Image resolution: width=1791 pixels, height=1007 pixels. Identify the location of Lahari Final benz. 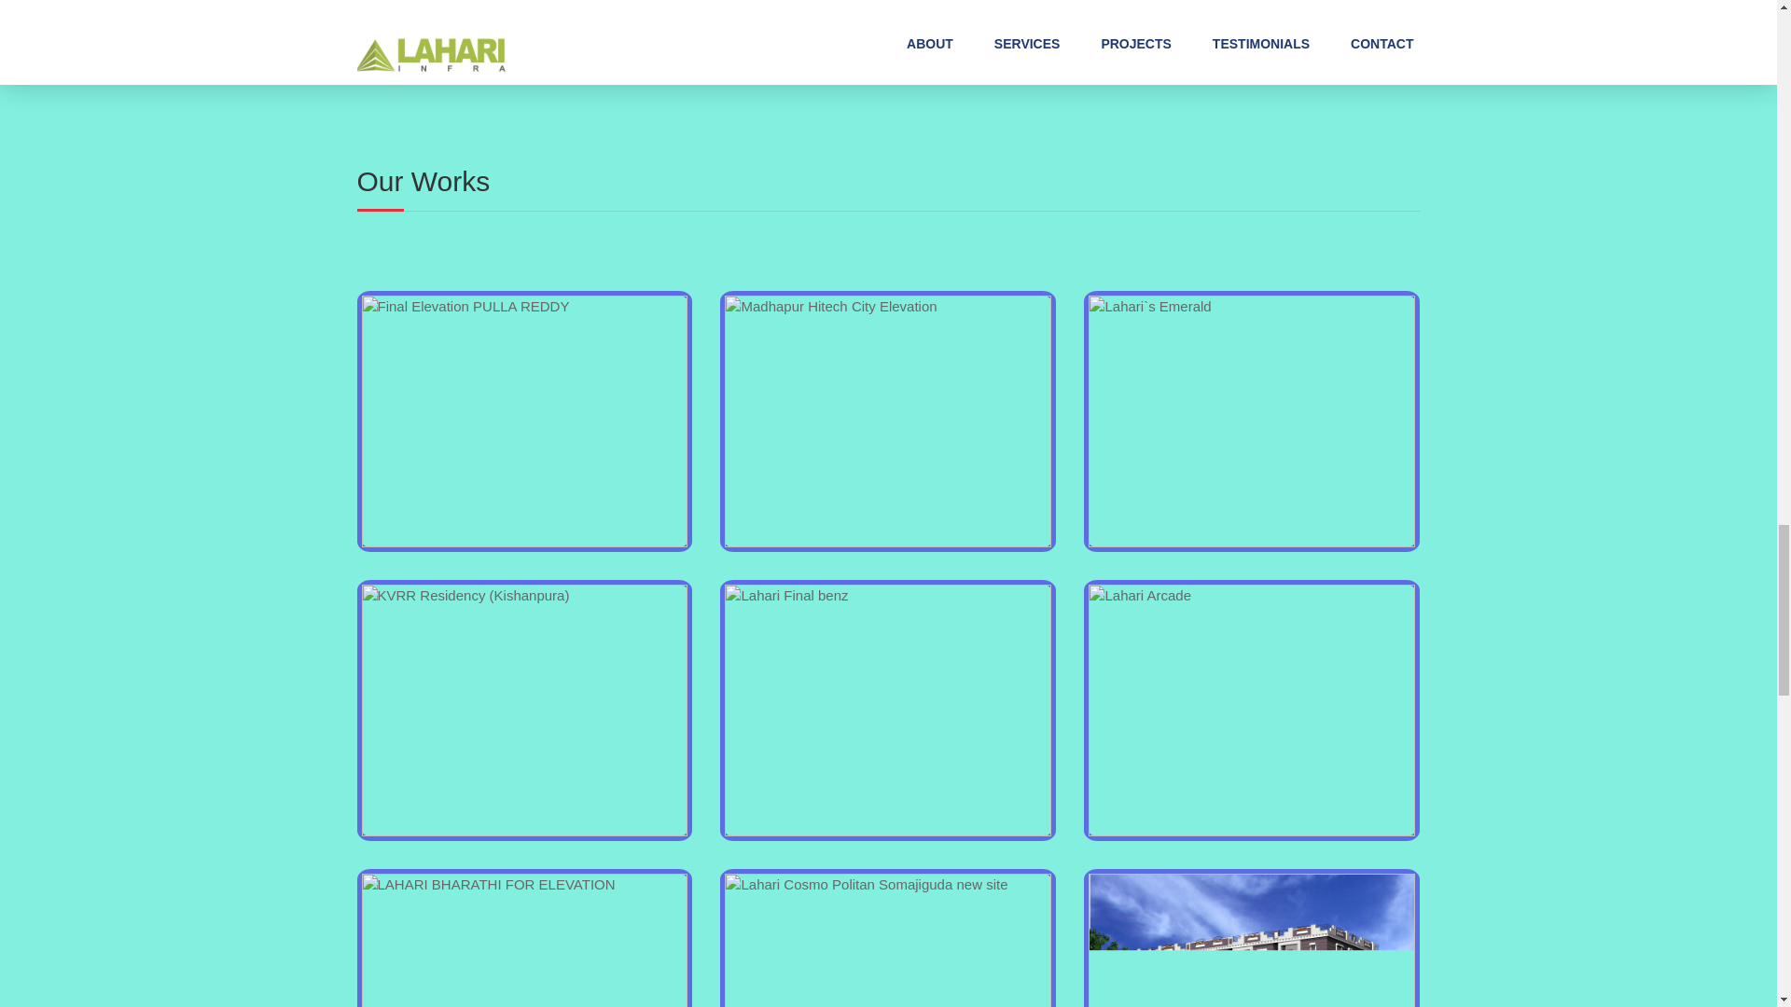
(888, 710).